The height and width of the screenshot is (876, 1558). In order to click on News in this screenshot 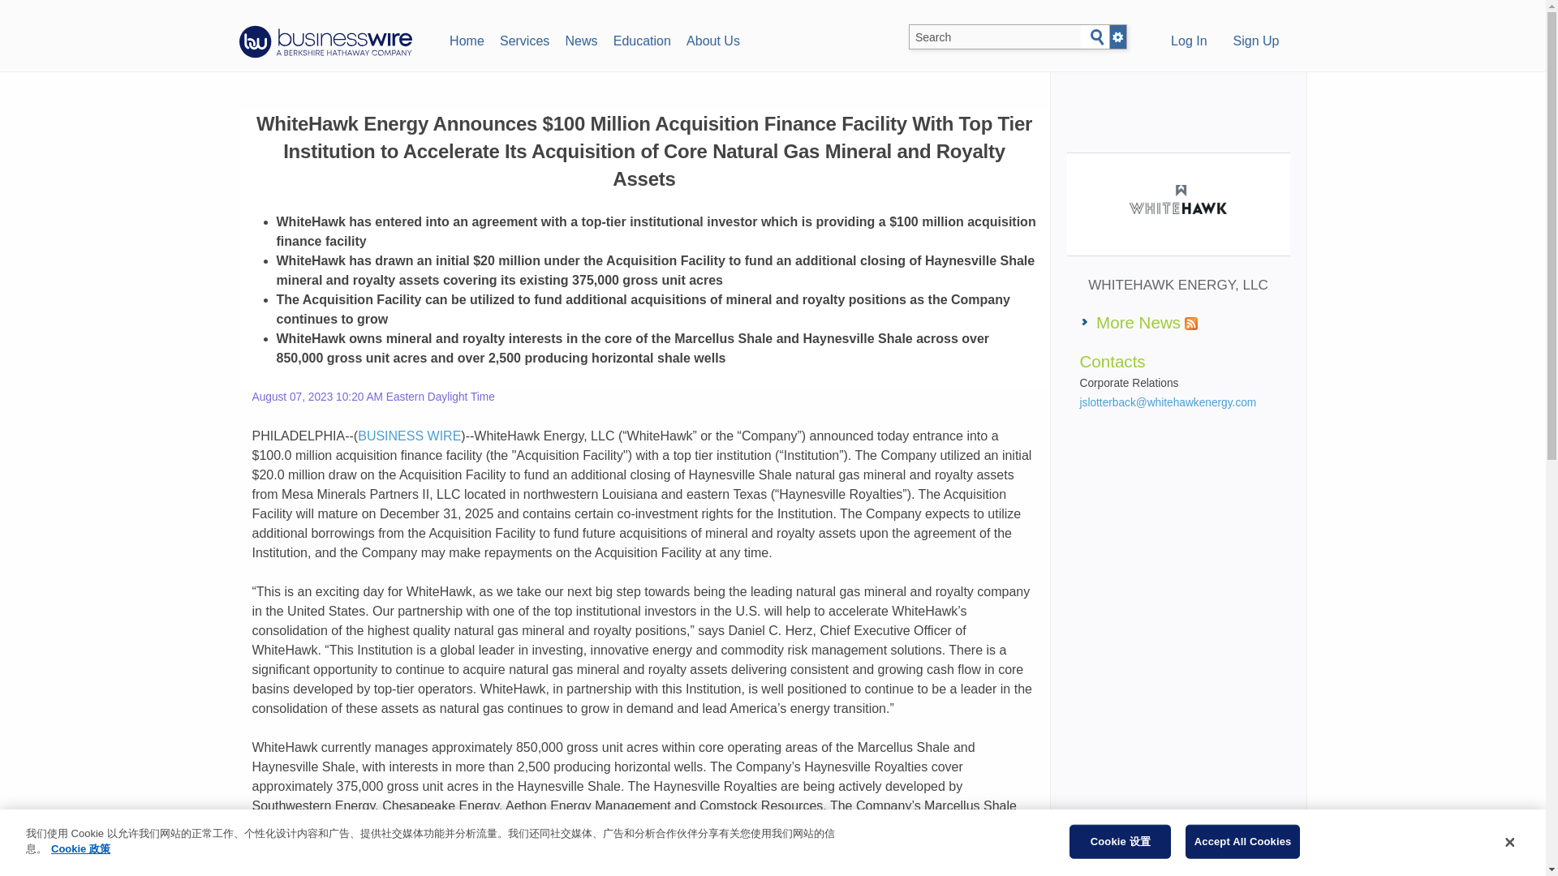, I will do `click(581, 39)`.